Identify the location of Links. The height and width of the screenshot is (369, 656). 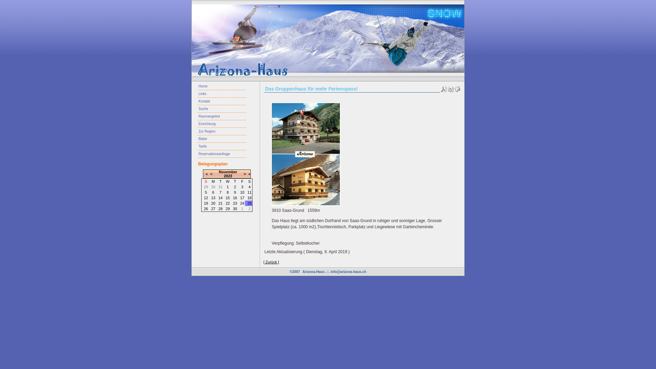
(222, 94).